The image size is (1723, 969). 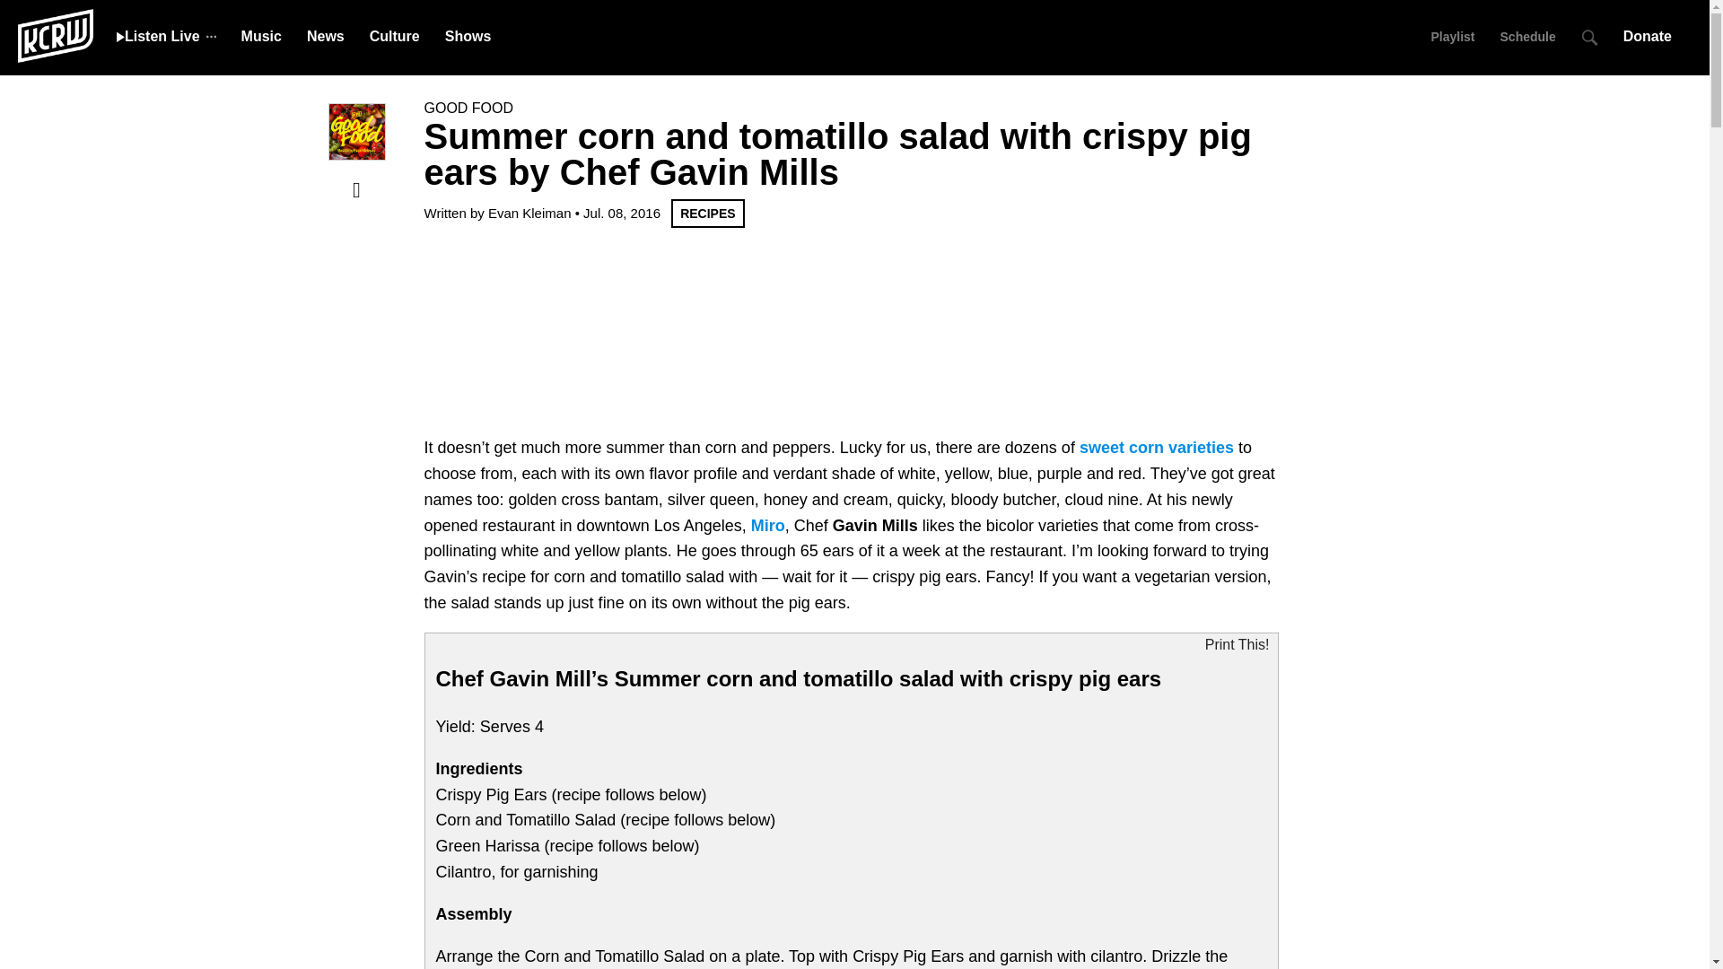 What do you see at coordinates (261, 36) in the screenshot?
I see `Music` at bounding box center [261, 36].